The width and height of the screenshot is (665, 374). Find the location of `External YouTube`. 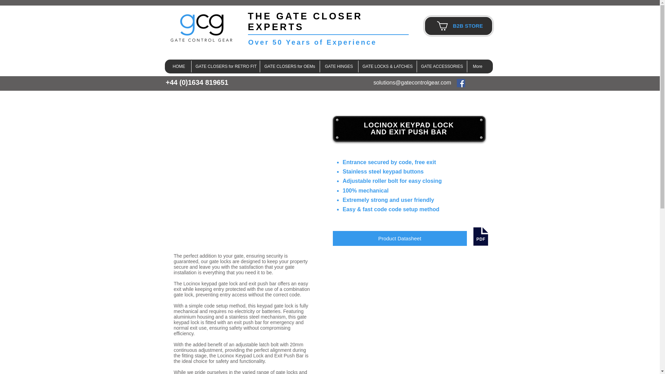

External YouTube is located at coordinates (409, 293).